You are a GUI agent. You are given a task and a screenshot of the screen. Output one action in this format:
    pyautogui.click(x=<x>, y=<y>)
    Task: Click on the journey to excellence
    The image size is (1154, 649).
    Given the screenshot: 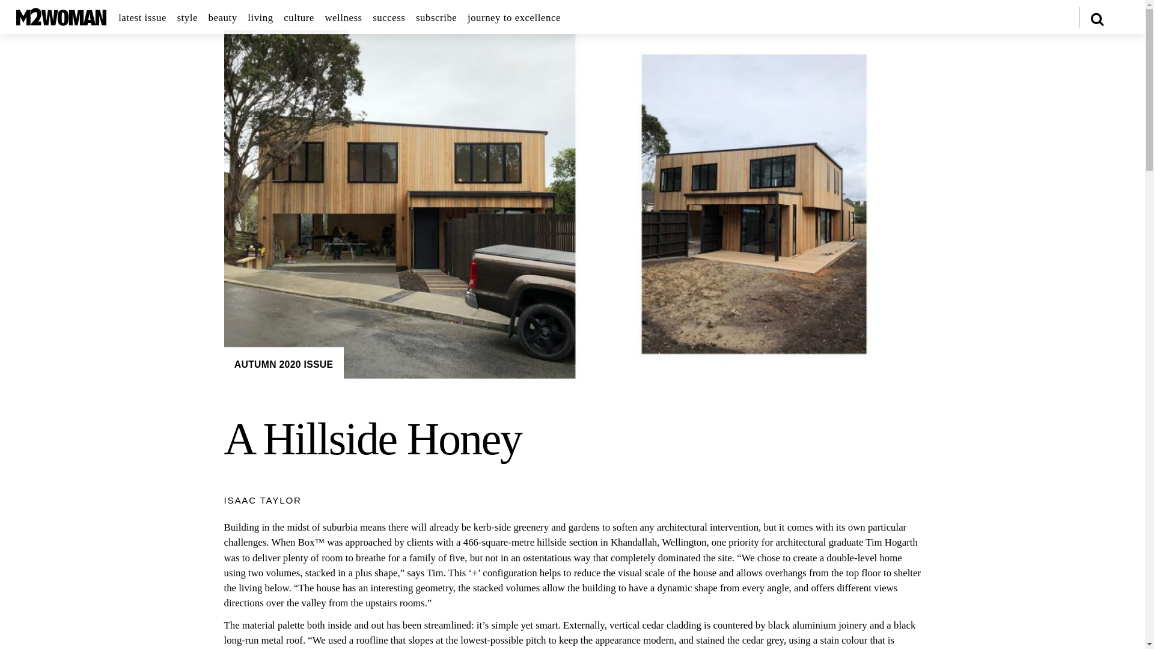 What is the action you would take?
    pyautogui.click(x=514, y=18)
    